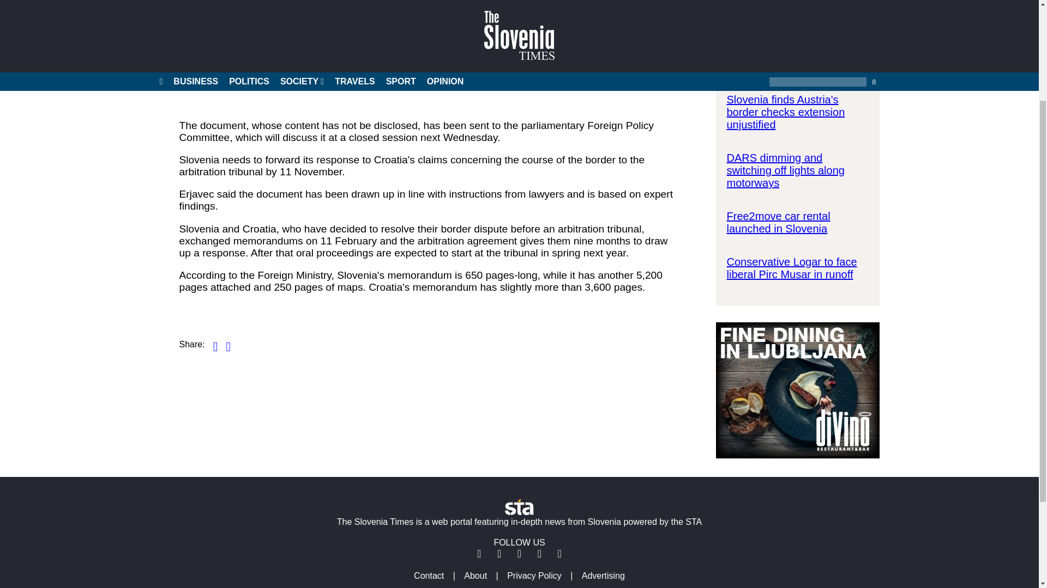 Image resolution: width=1047 pixels, height=588 pixels. Describe the element at coordinates (429, 575) in the screenshot. I see `Contact` at that location.